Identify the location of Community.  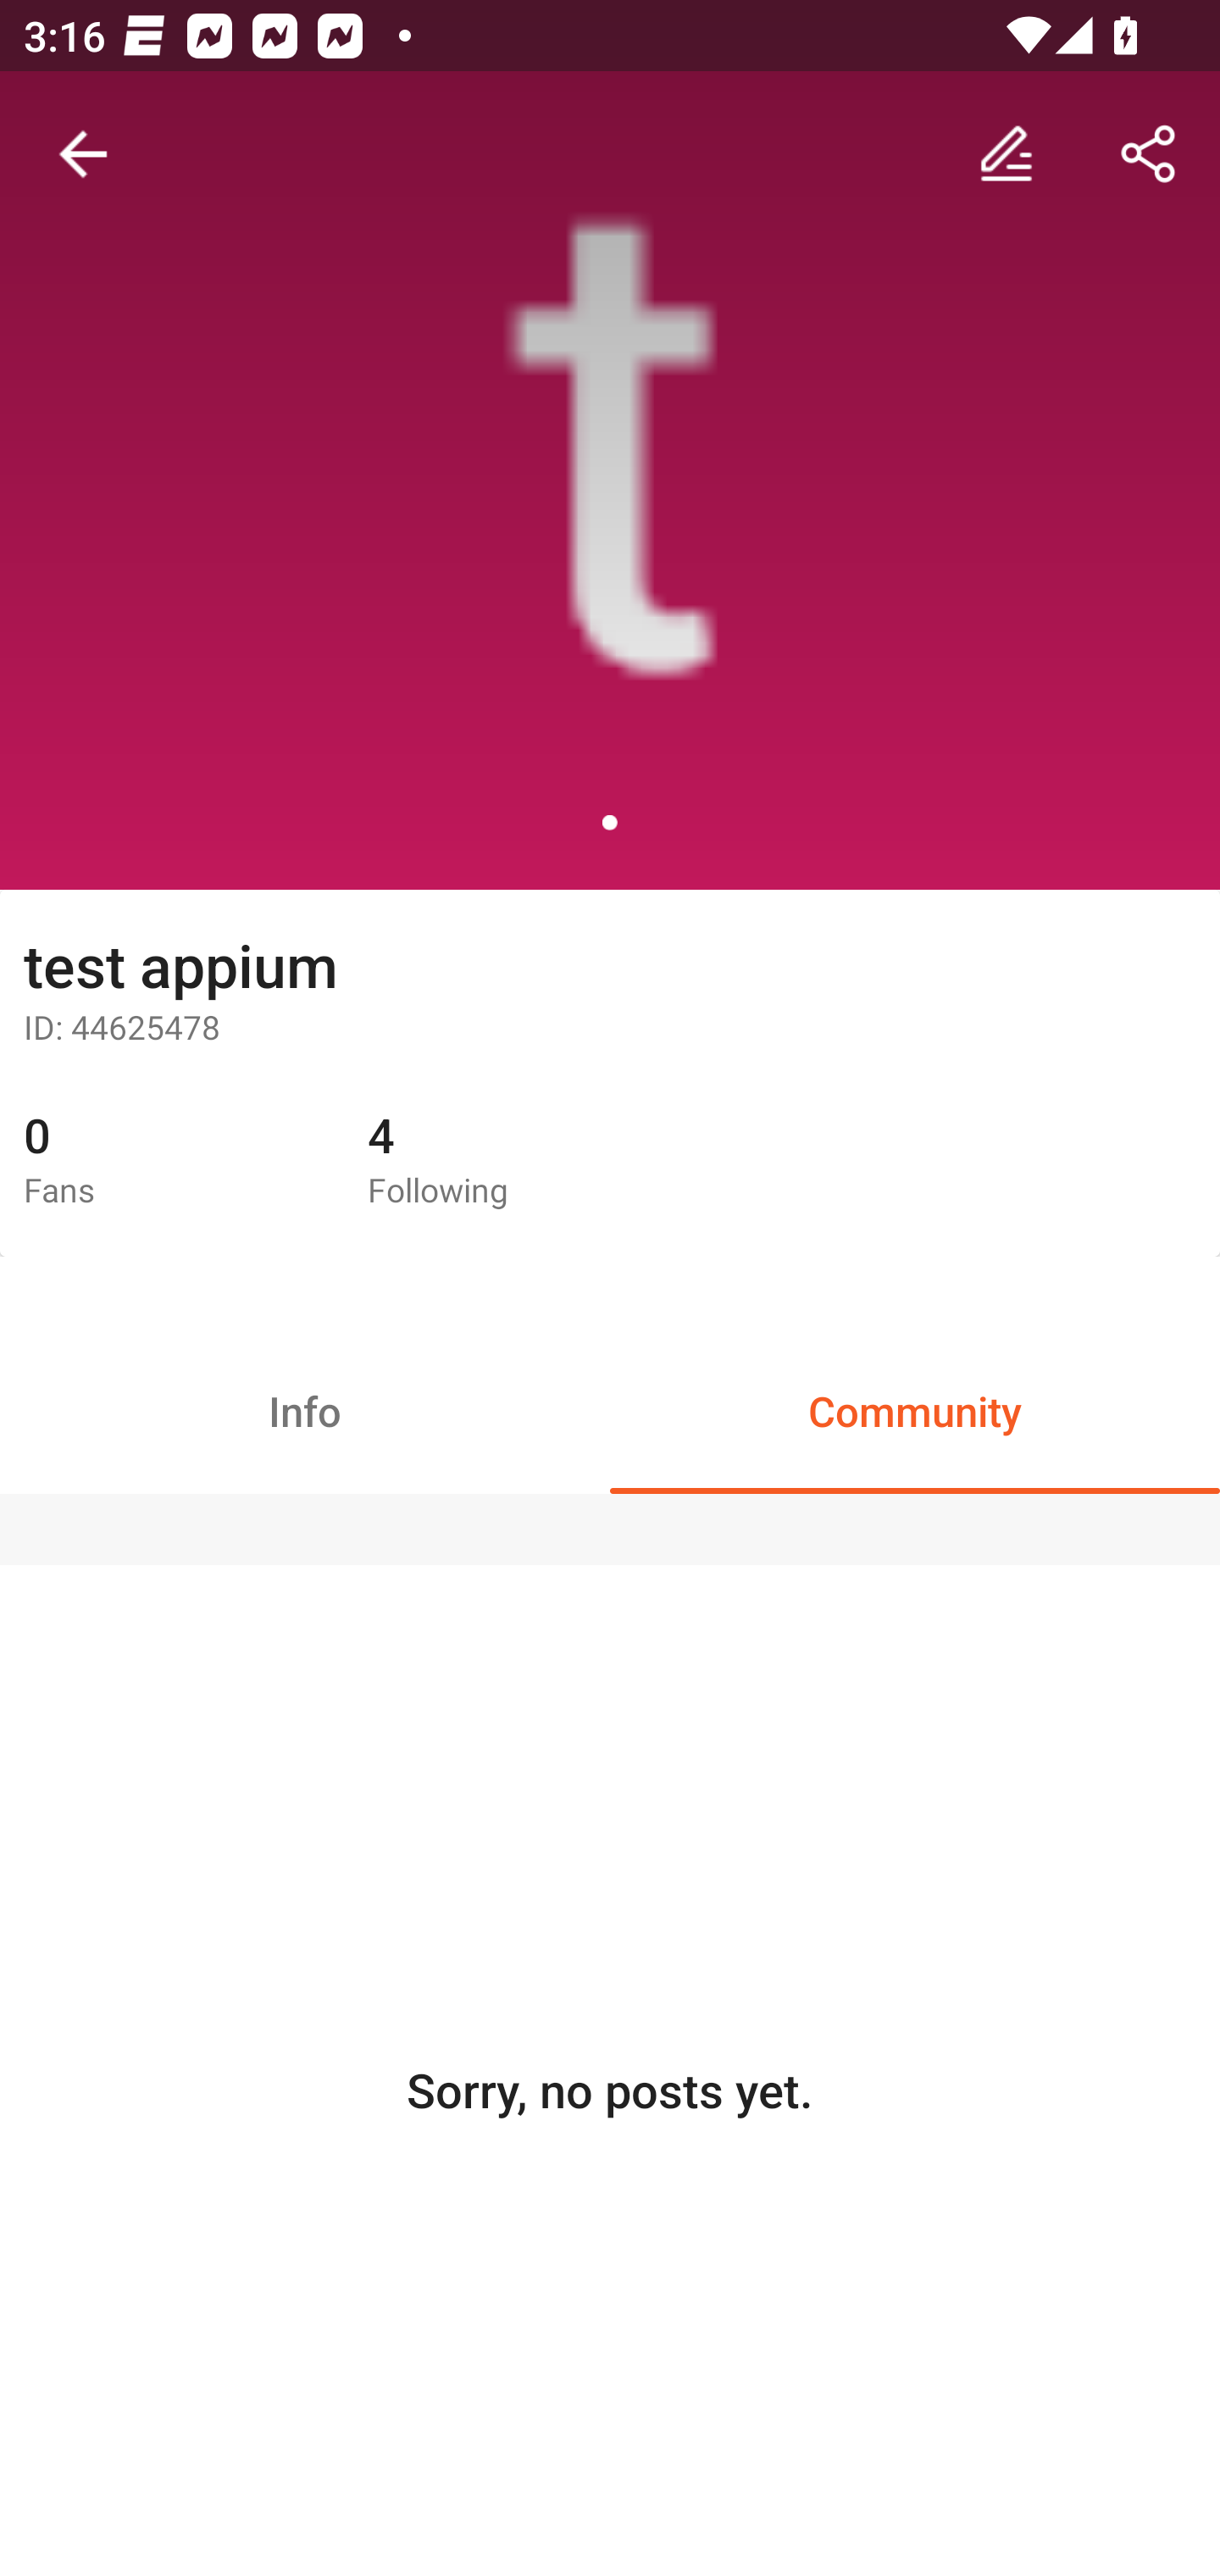
(915, 1410).